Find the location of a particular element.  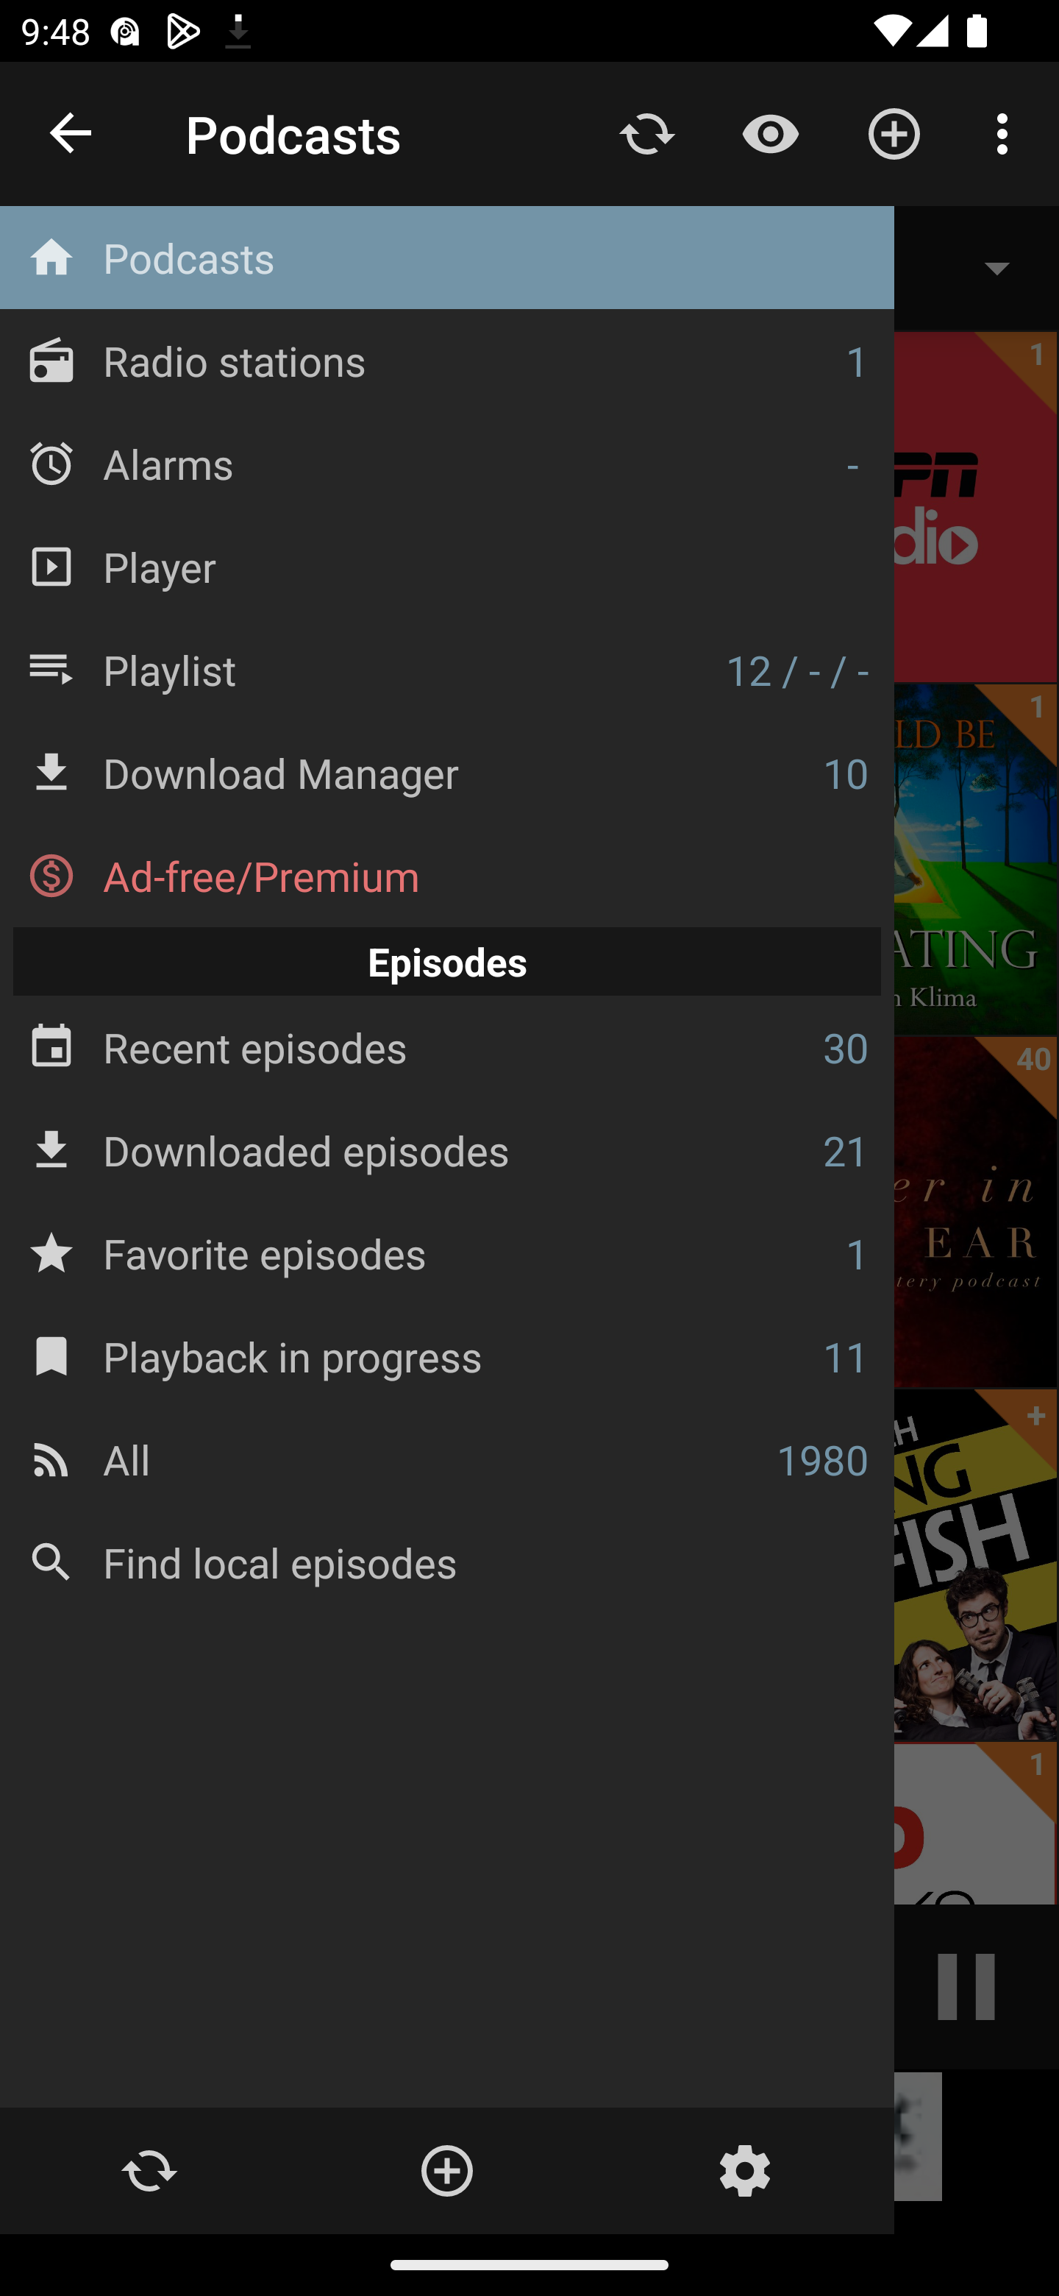

Ad-free/Premium is located at coordinates (447, 876).